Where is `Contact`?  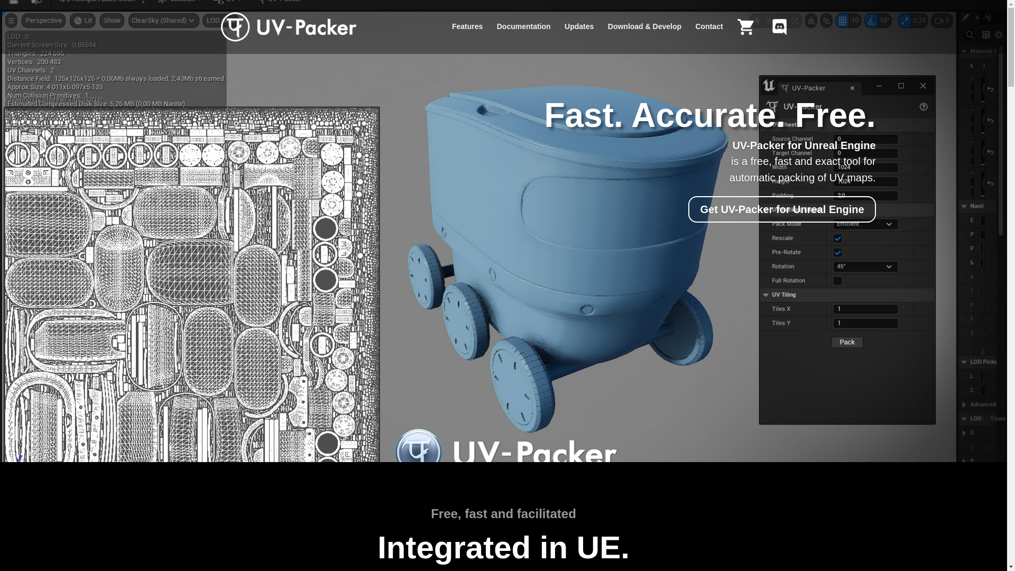 Contact is located at coordinates (709, 35).